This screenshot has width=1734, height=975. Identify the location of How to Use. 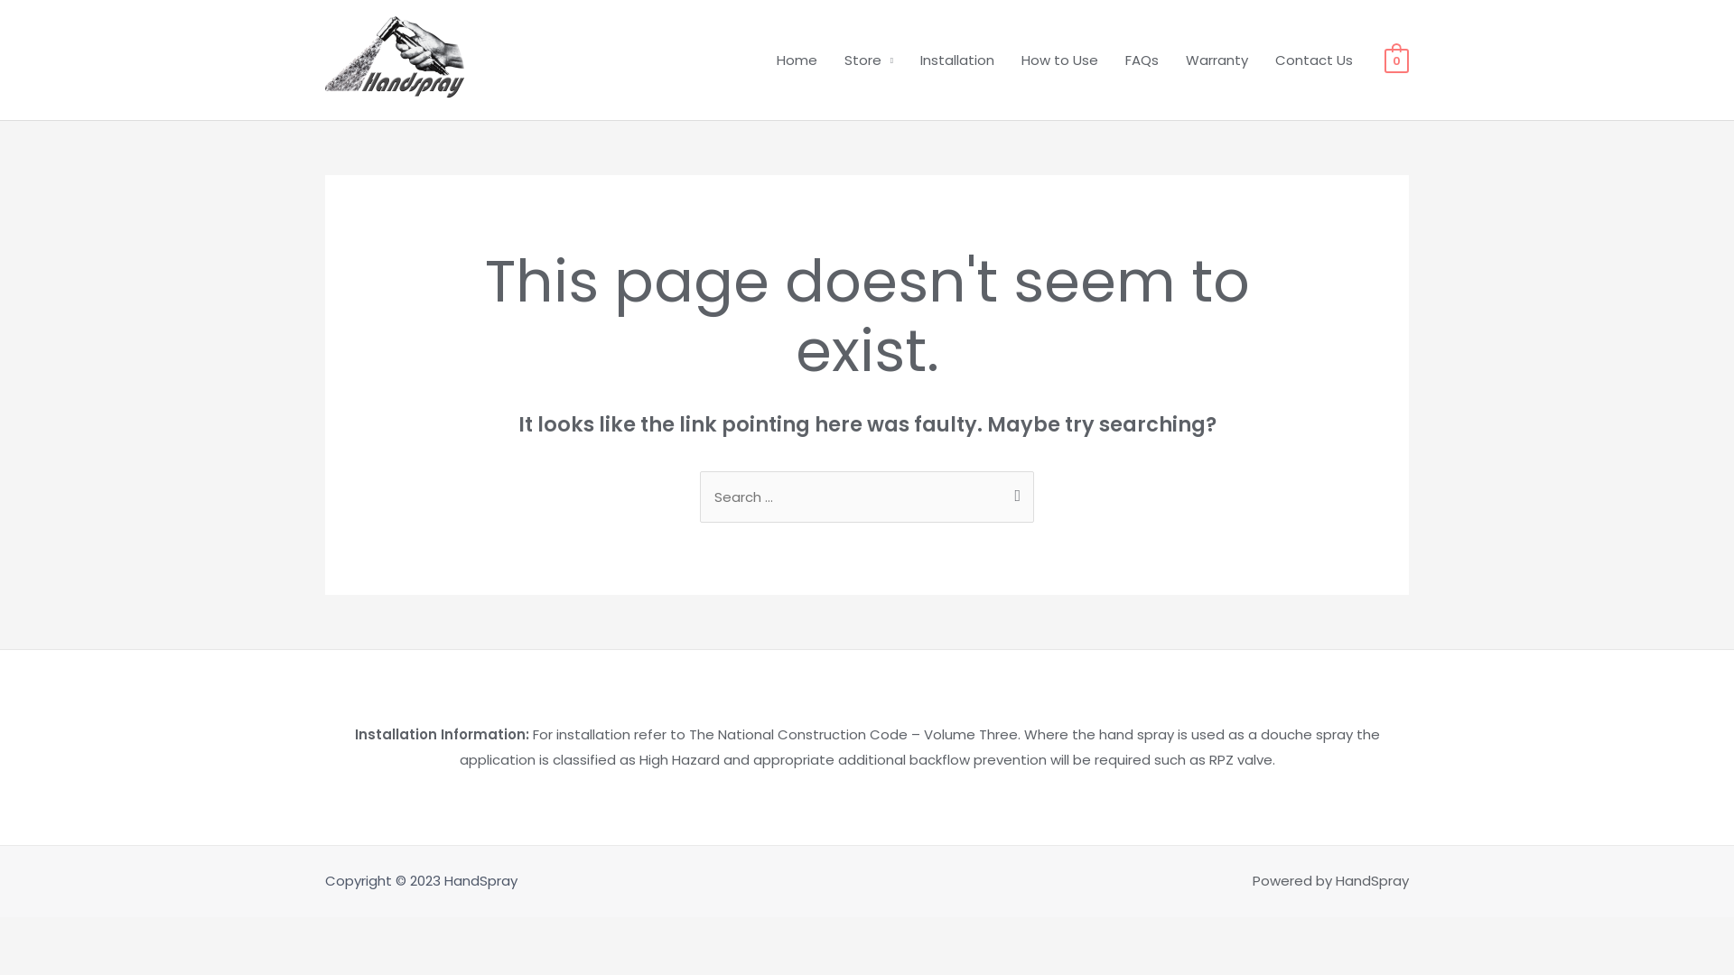
(1060, 60).